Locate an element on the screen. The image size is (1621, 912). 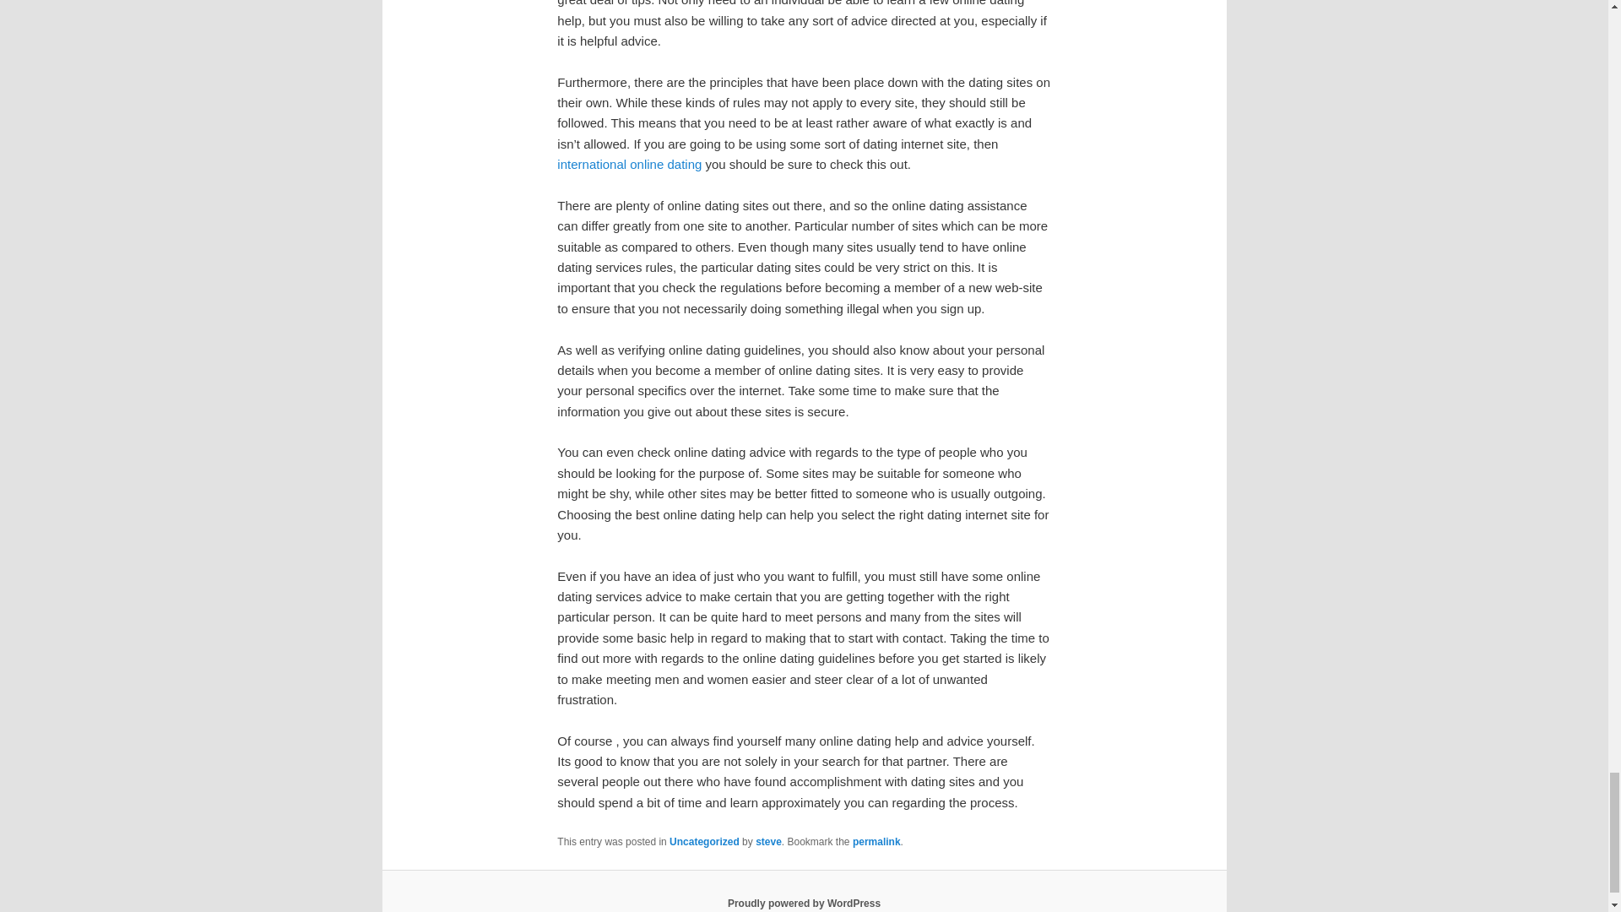
international online dating is located at coordinates (630, 164).